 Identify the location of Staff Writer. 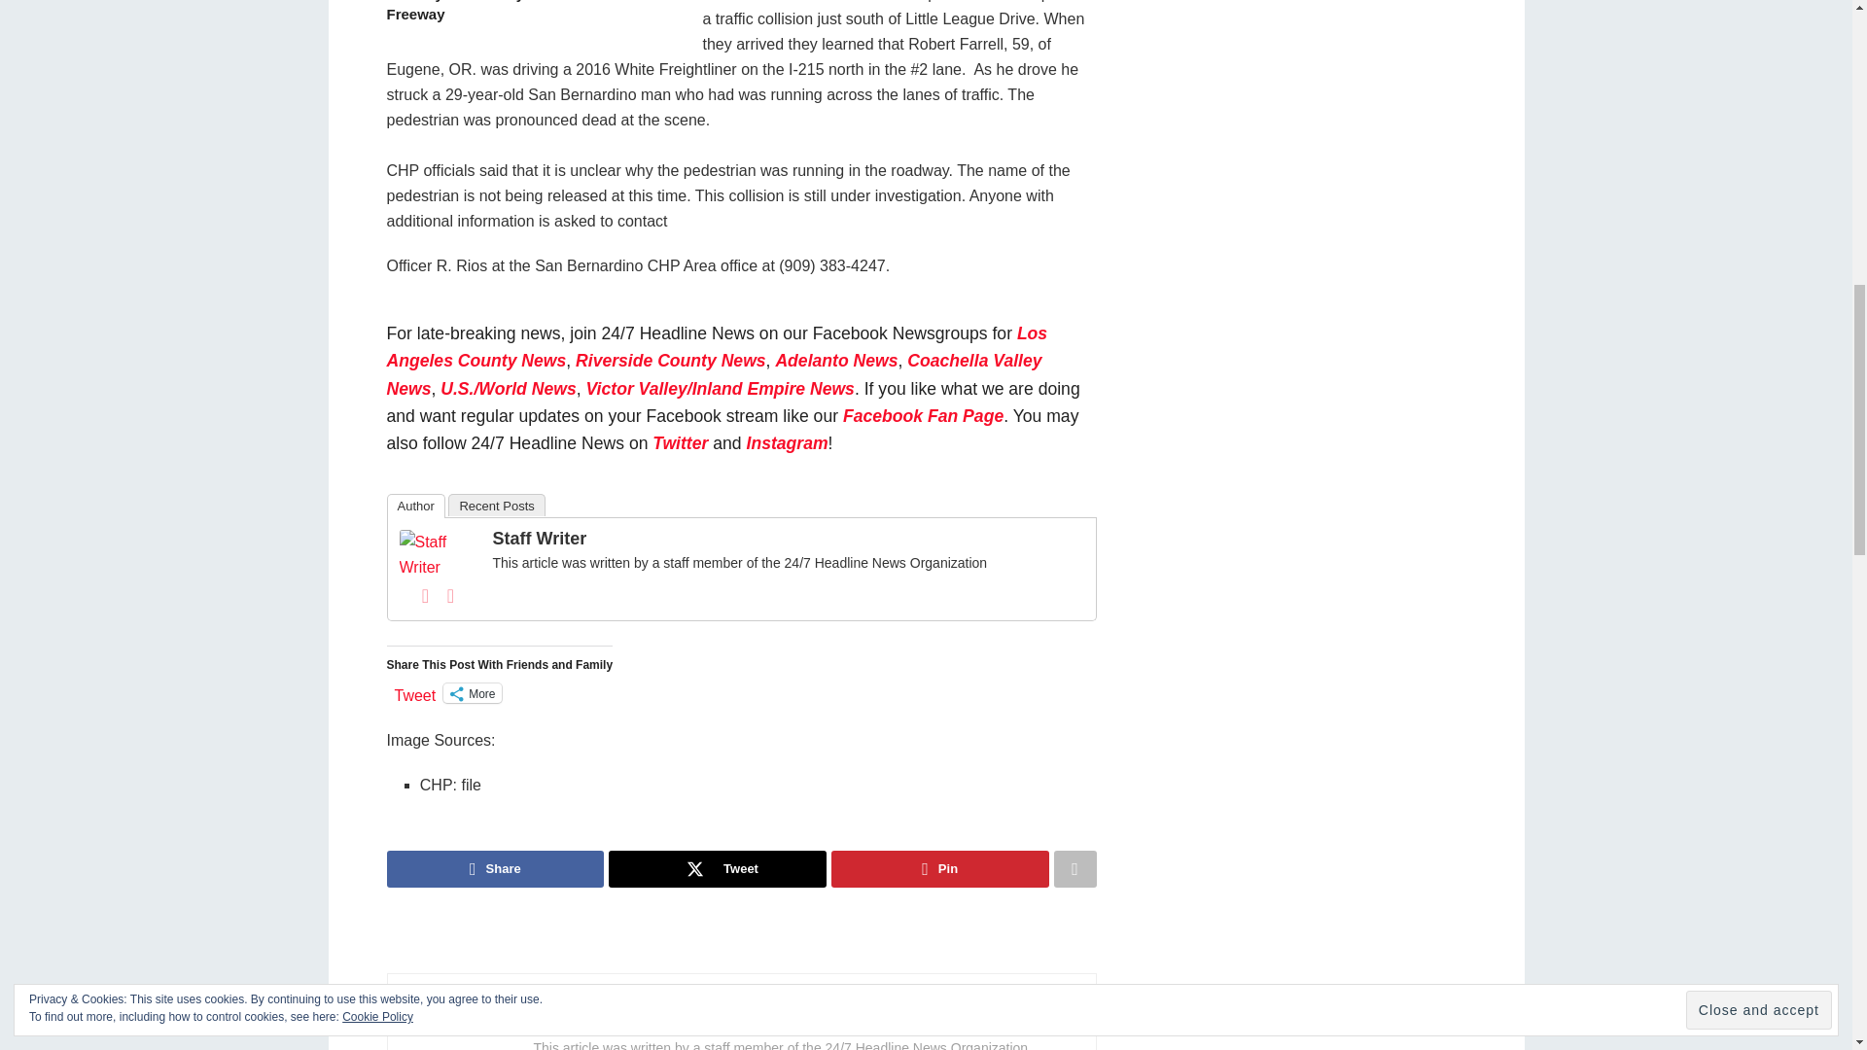
(438, 552).